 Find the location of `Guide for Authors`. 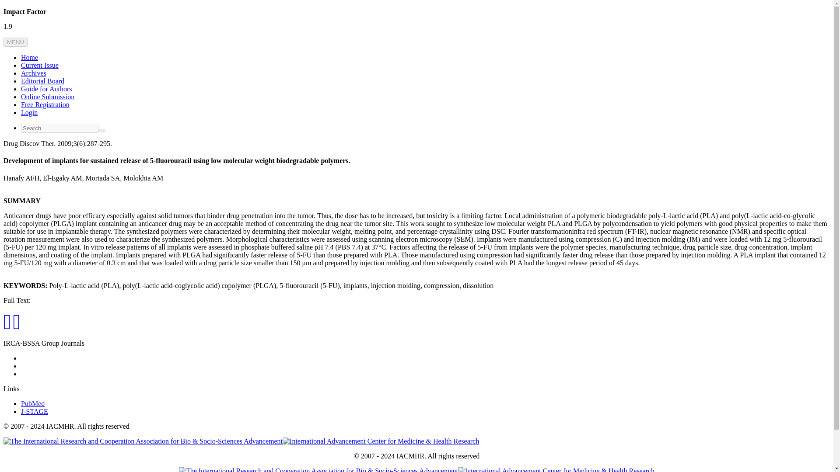

Guide for Authors is located at coordinates (46, 89).